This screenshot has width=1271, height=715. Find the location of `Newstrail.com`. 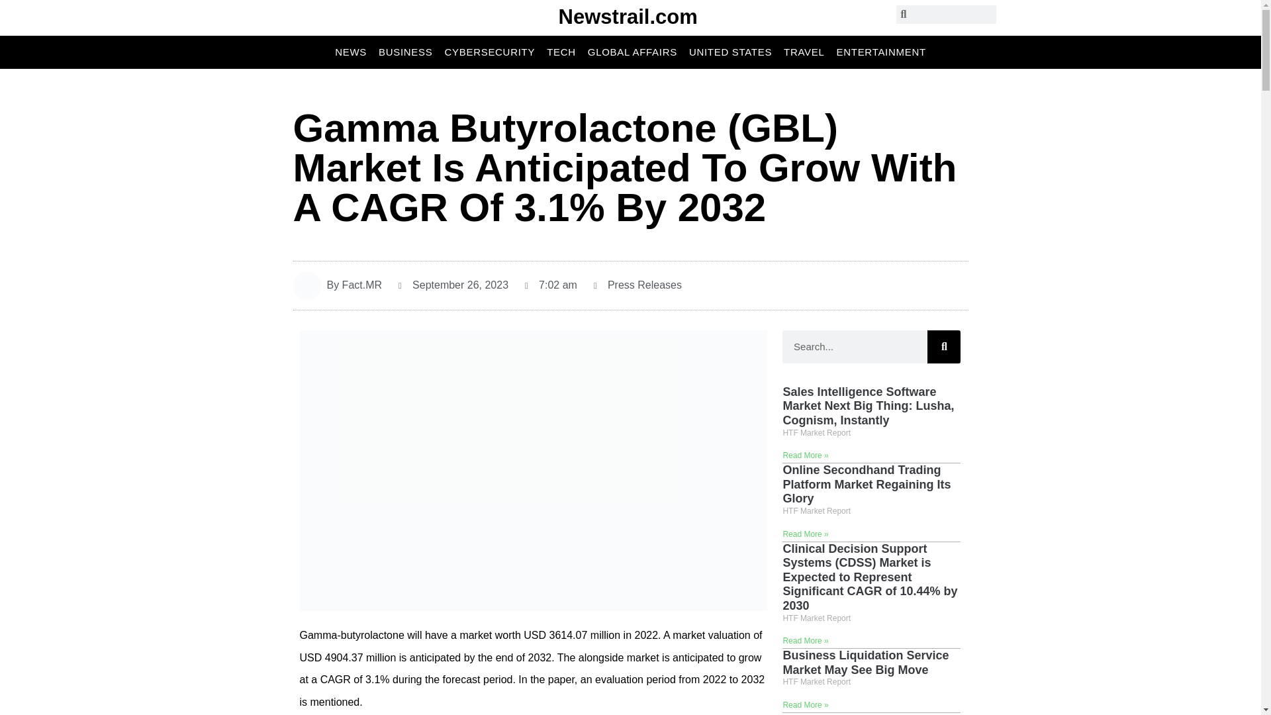

Newstrail.com is located at coordinates (628, 17).